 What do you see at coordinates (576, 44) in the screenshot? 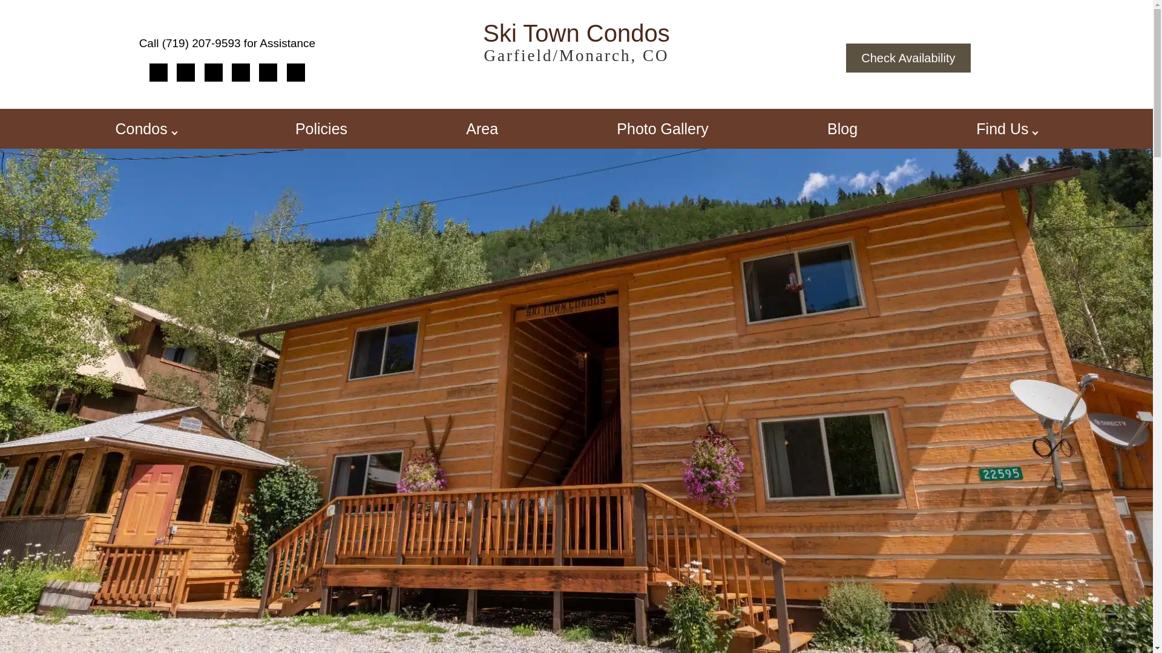
I see `Ski Town Condos` at bounding box center [576, 44].